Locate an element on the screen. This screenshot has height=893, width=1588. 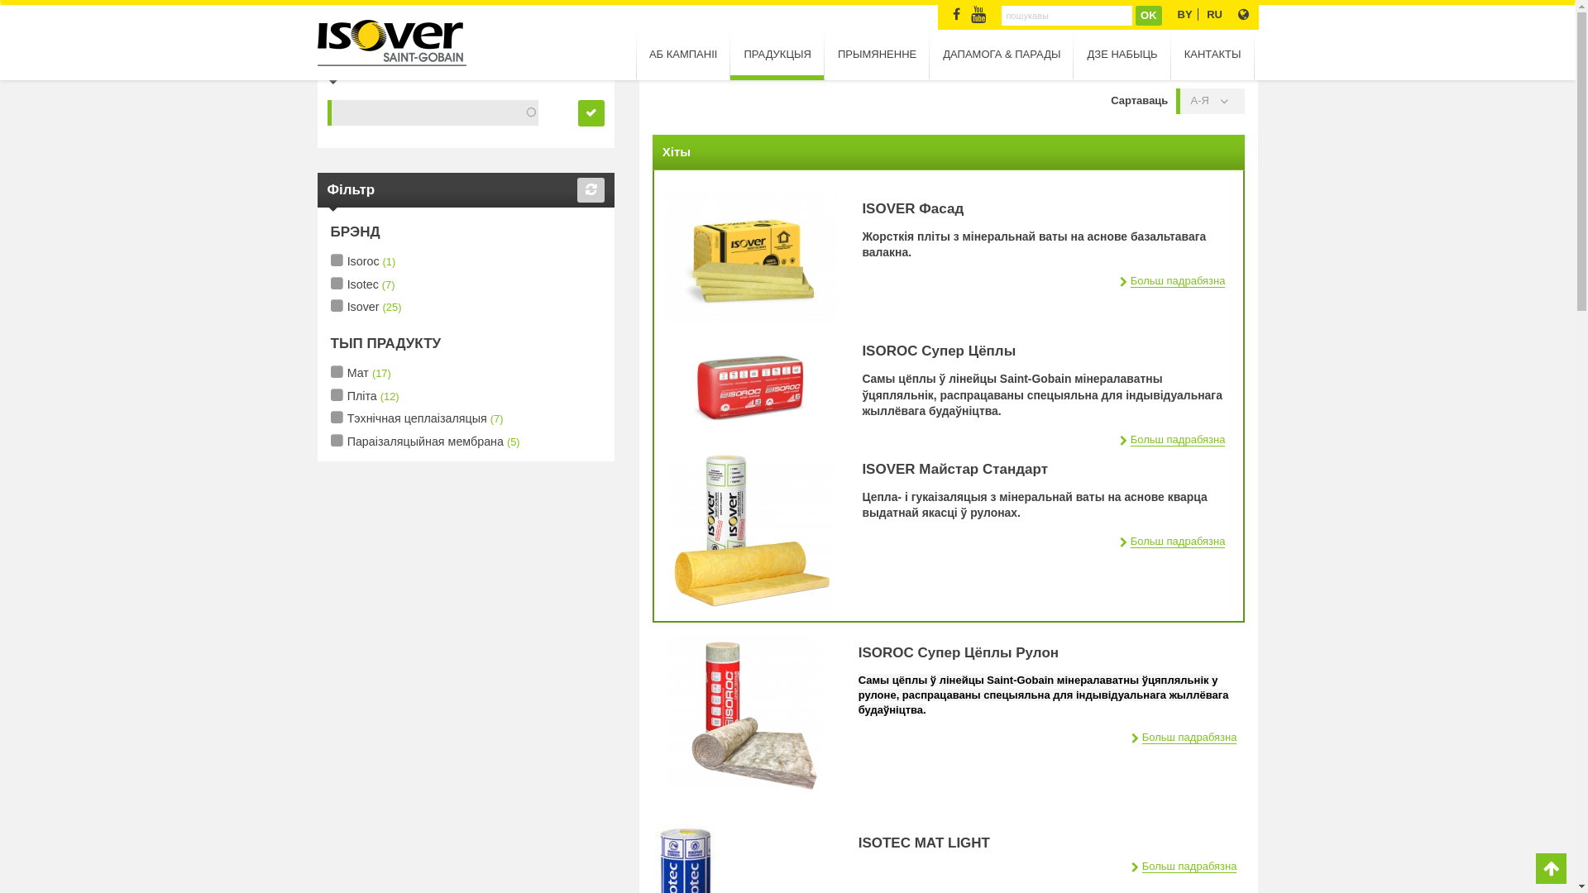
BACK TO TOP is located at coordinates (1552, 869).